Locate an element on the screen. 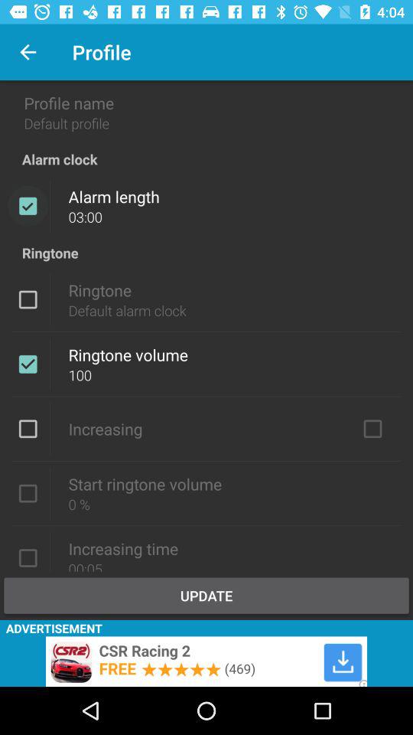  toggle ringtone sound is located at coordinates (28, 299).